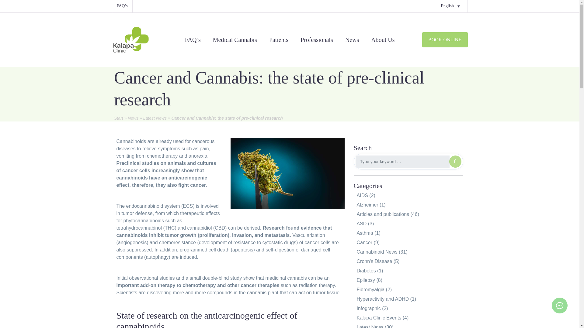  I want to click on BOOK ONLINE, so click(445, 39).